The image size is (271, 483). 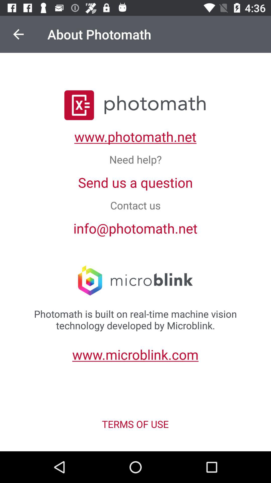 What do you see at coordinates (135, 354) in the screenshot?
I see `click on the link above terms of use` at bounding box center [135, 354].